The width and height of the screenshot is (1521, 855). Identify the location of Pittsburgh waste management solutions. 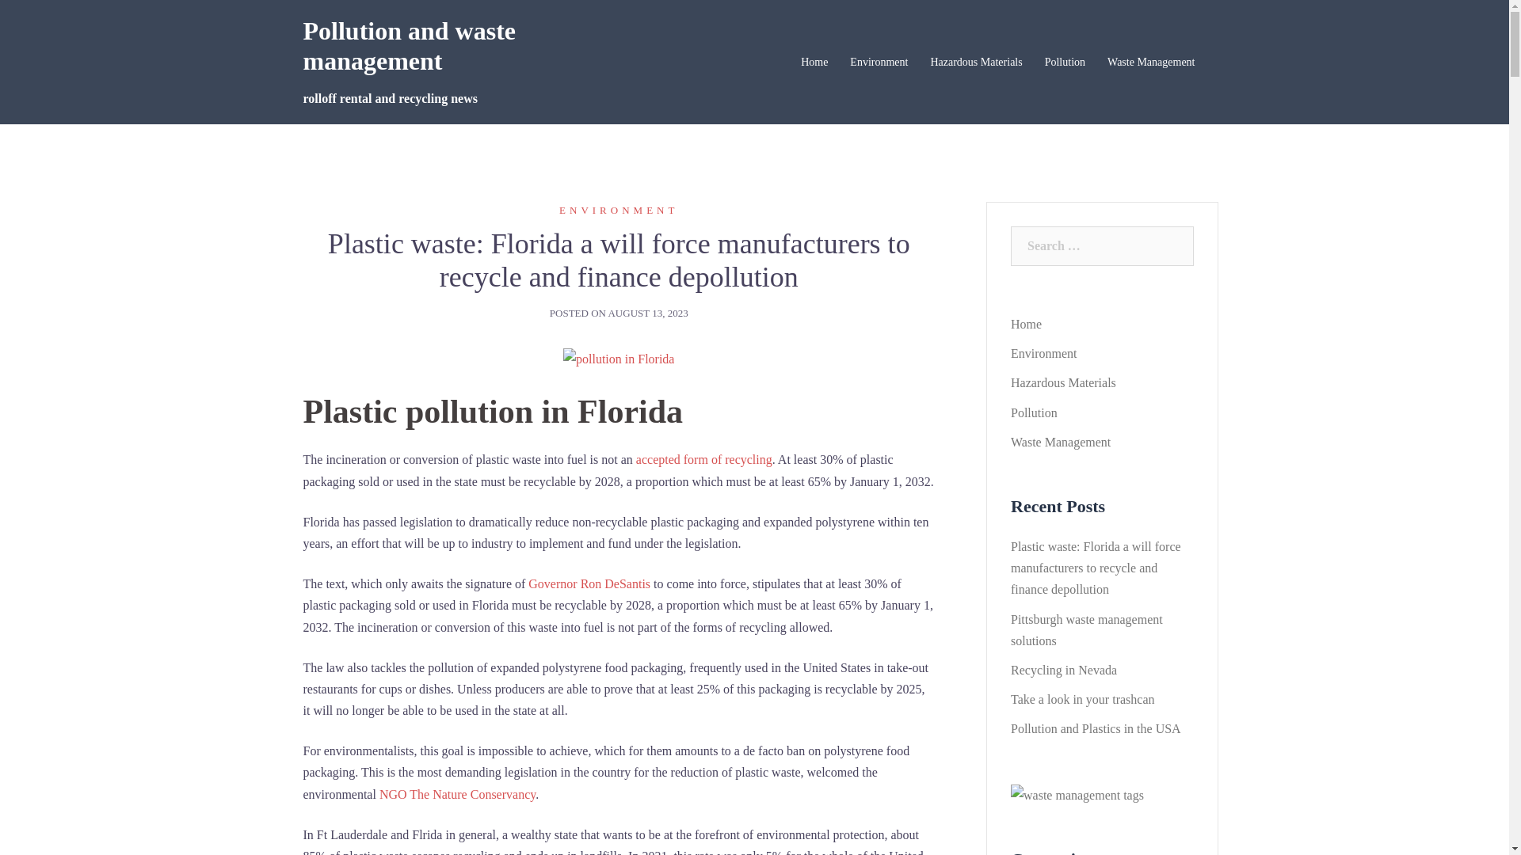
(1087, 630).